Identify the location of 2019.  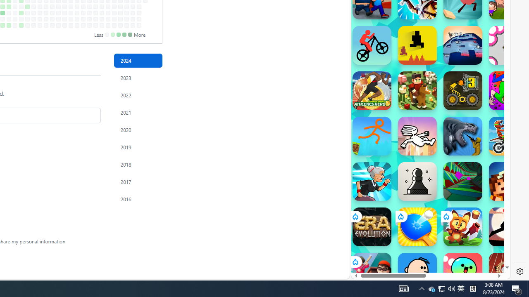
(138, 147).